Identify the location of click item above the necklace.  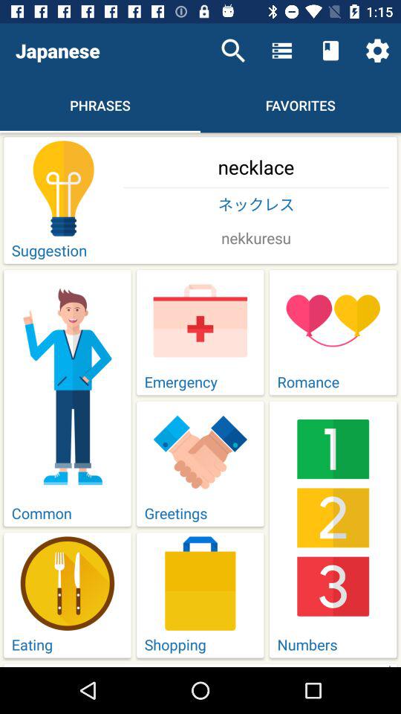
(233, 51).